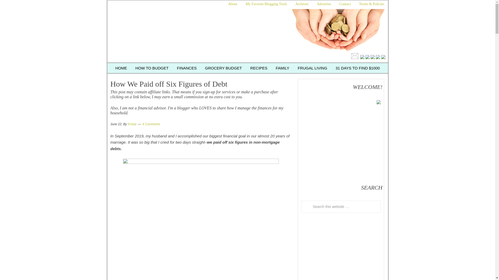 This screenshot has width=499, height=280. Describe the element at coordinates (259, 68) in the screenshot. I see `RECIPES` at that location.